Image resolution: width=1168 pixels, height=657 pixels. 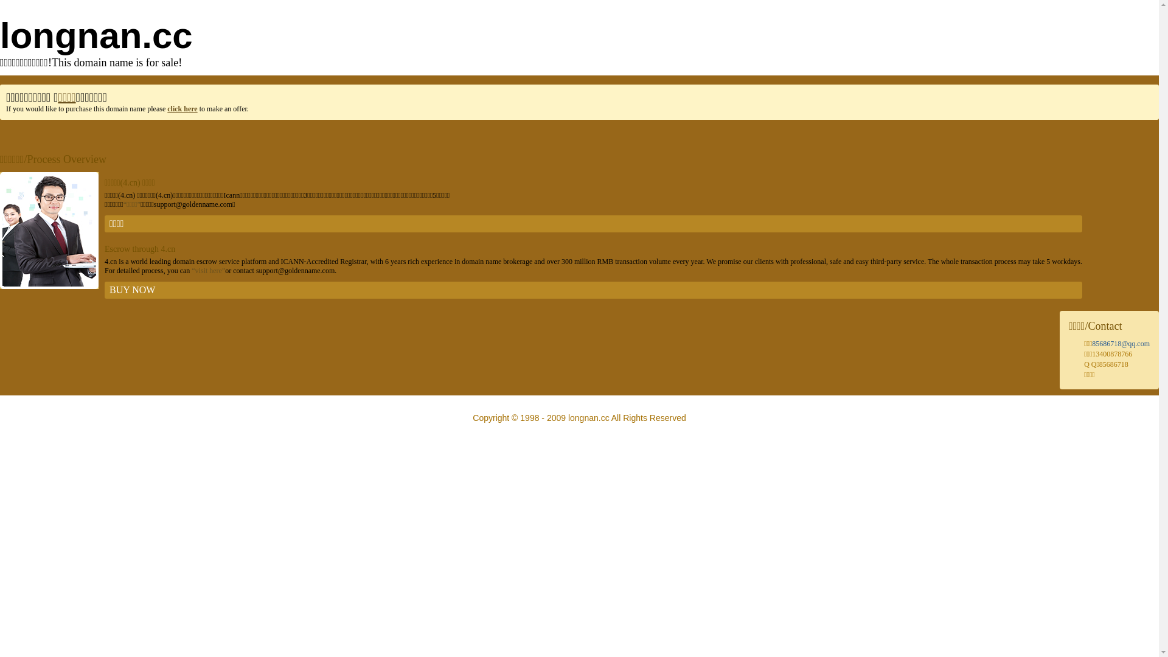 What do you see at coordinates (594, 290) in the screenshot?
I see `BUY NOW` at bounding box center [594, 290].